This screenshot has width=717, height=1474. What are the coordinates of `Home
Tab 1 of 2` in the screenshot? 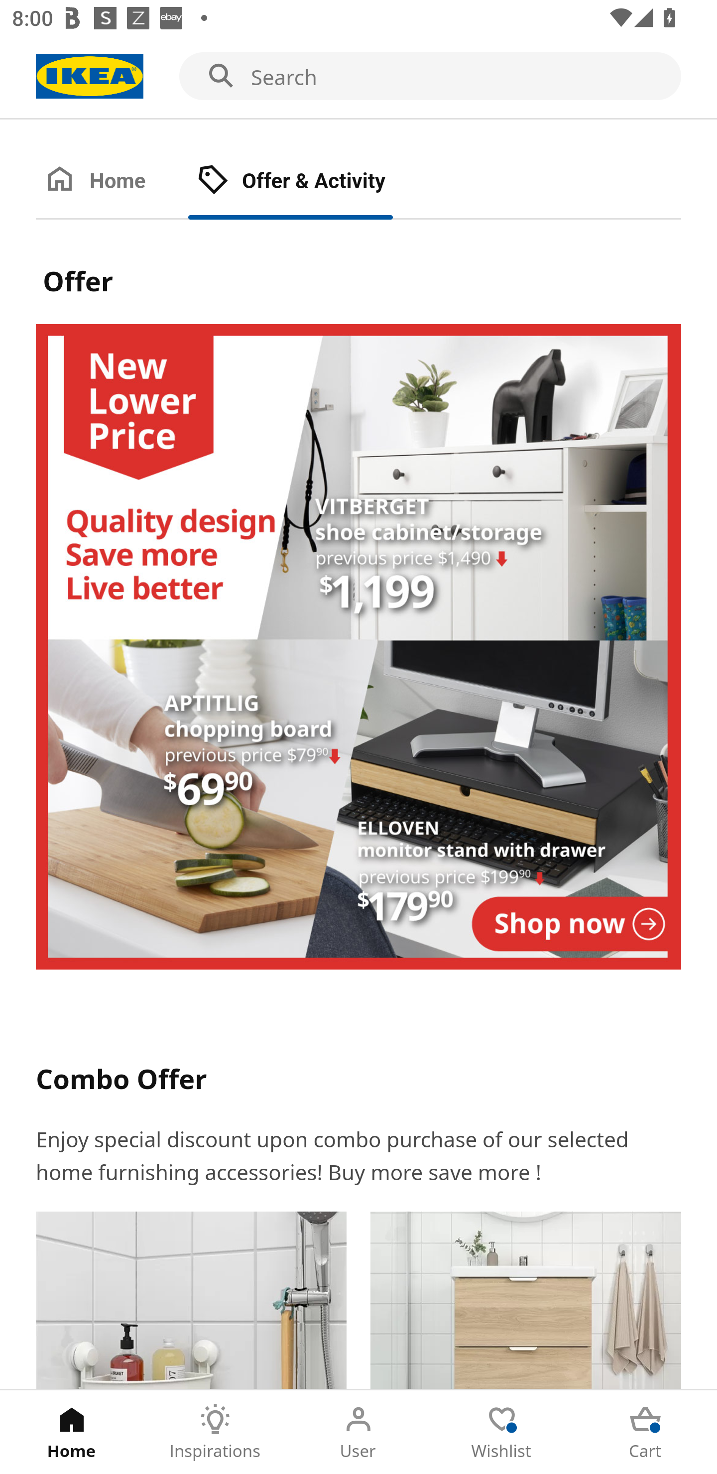 It's located at (112, 181).